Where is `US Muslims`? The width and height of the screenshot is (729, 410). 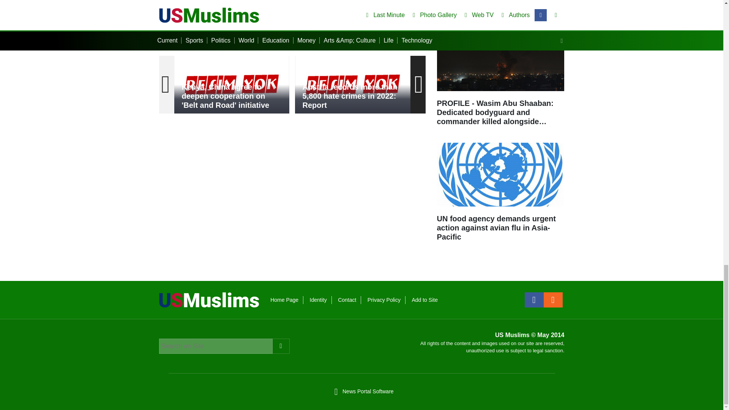
US Muslims is located at coordinates (209, 299).